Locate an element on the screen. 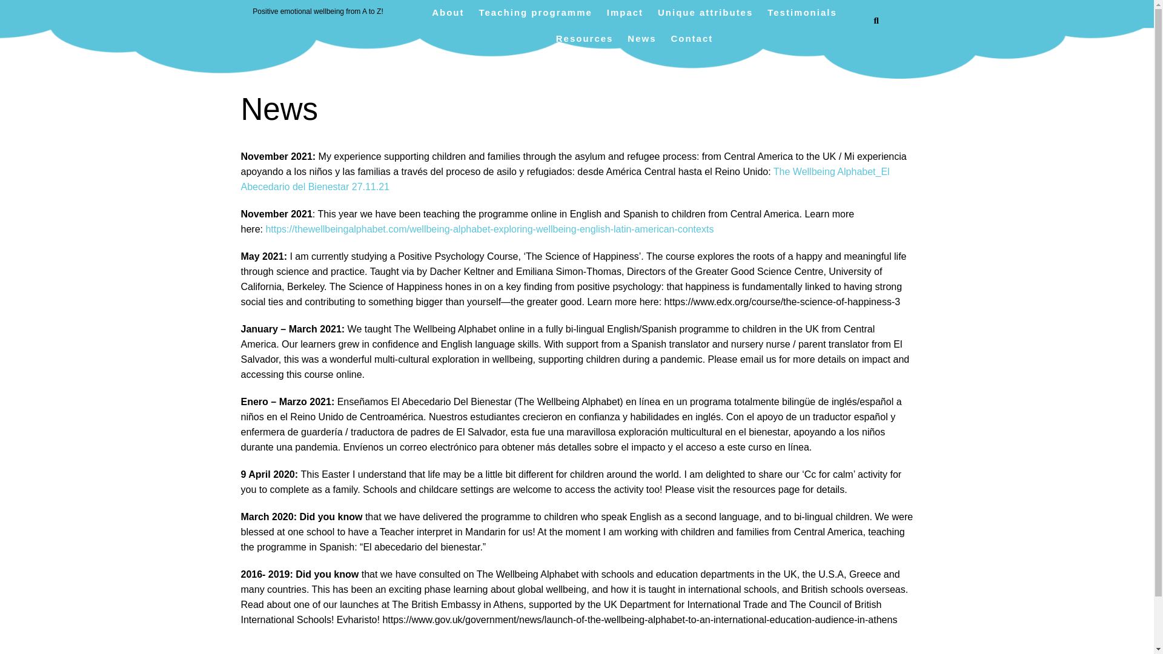  Resources is located at coordinates (585, 39).